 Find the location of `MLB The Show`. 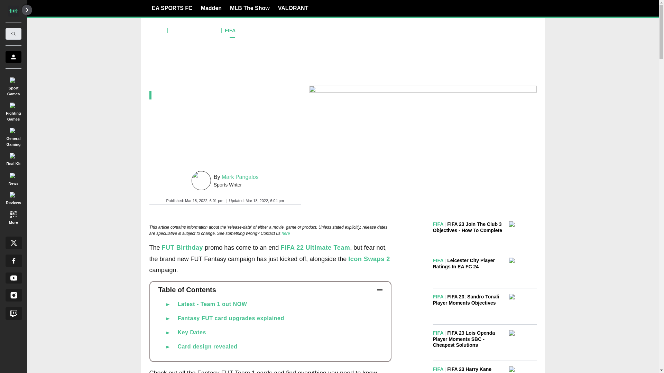

MLB The Show is located at coordinates (250, 8).